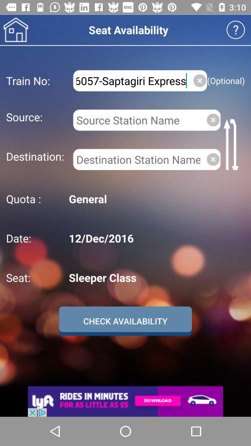  What do you see at coordinates (155, 277) in the screenshot?
I see `select icon below 12/dec/2016 icon` at bounding box center [155, 277].